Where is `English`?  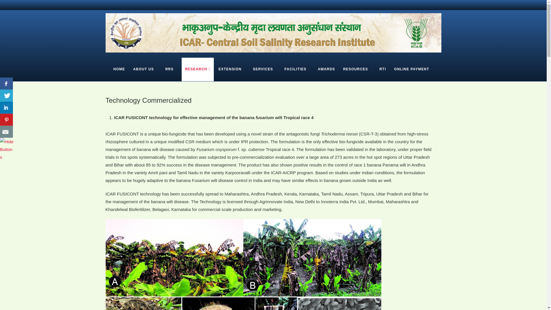 English is located at coordinates (437, 6).